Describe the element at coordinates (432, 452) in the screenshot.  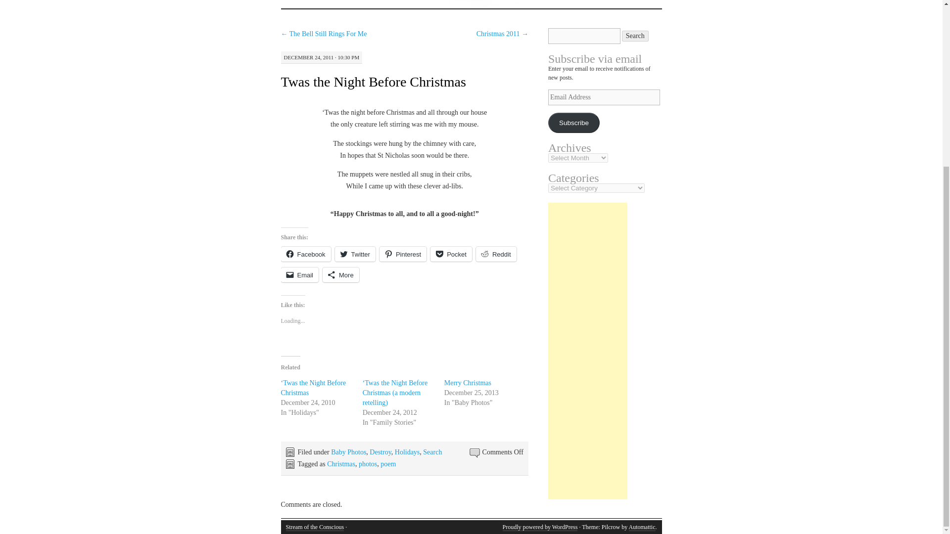
I see `Search` at that location.